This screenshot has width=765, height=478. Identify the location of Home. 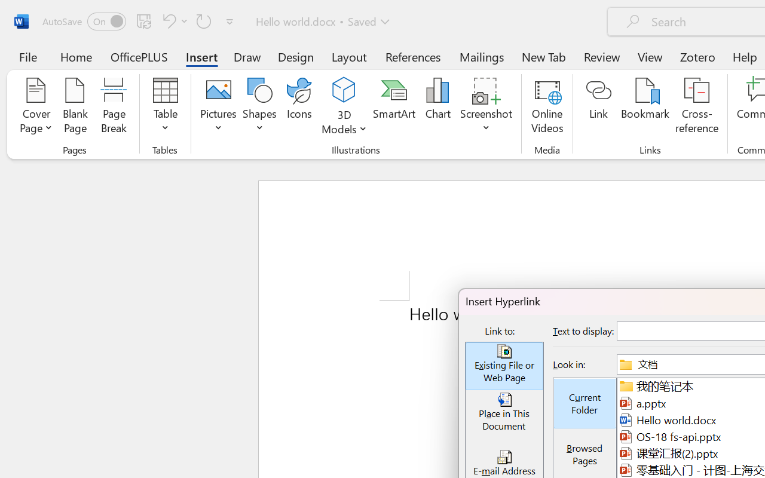
(76, 56).